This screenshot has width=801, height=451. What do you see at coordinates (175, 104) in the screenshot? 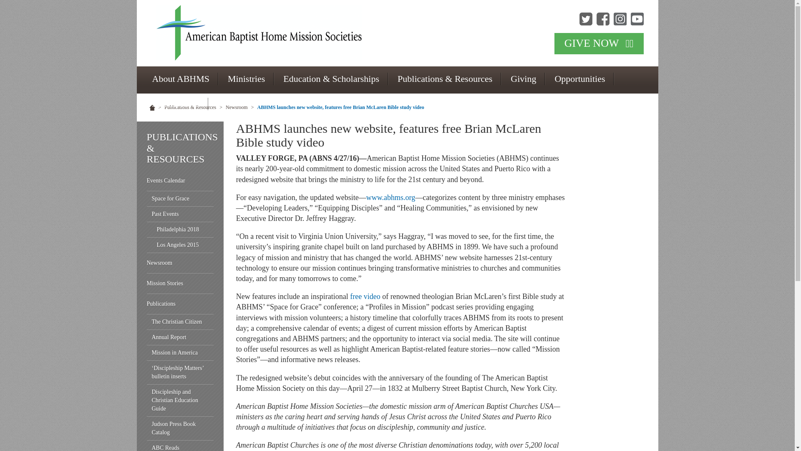
I see `Judson Press` at bounding box center [175, 104].